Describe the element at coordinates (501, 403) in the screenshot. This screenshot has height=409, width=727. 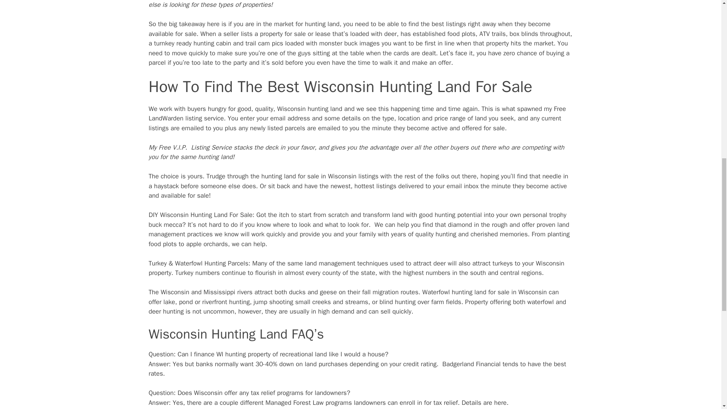
I see `here` at that location.